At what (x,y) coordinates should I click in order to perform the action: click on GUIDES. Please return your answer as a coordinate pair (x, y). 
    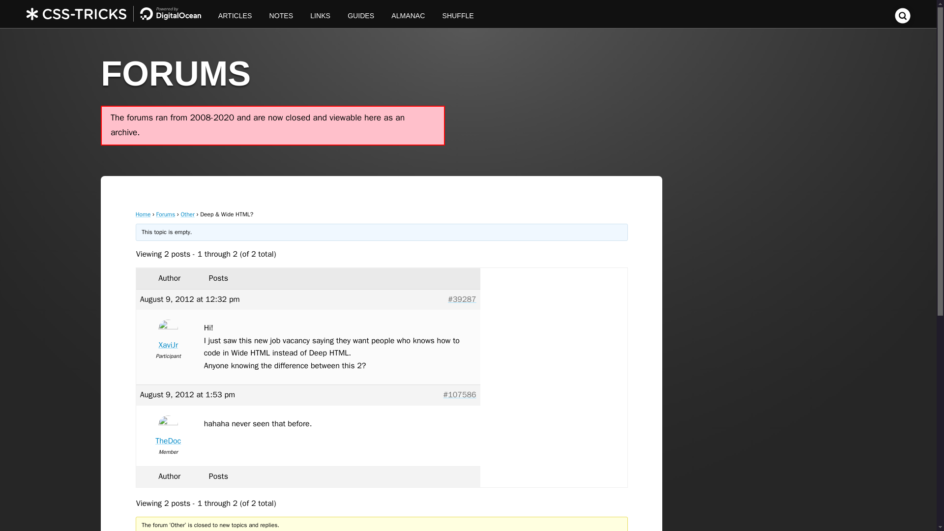
    Looking at the image, I should click on (361, 14).